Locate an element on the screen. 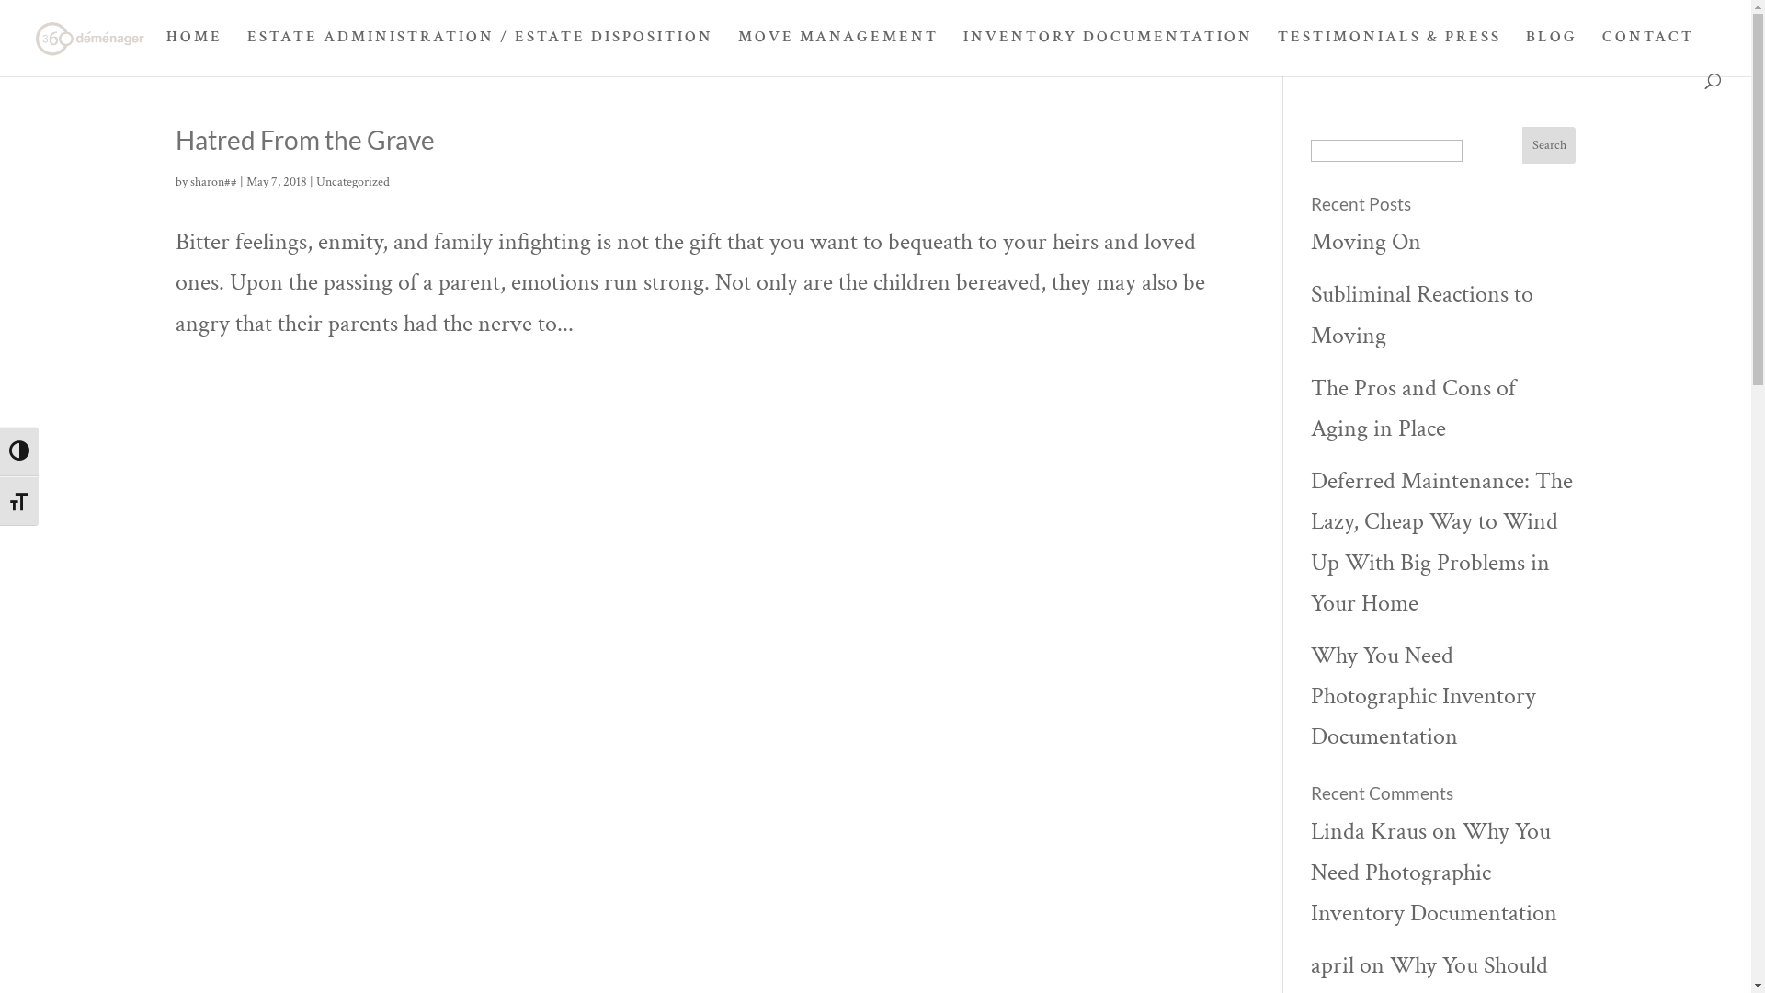 The image size is (1765, 993). Why You Need Photographic Inventory Documentation  is located at coordinates (1437, 872).